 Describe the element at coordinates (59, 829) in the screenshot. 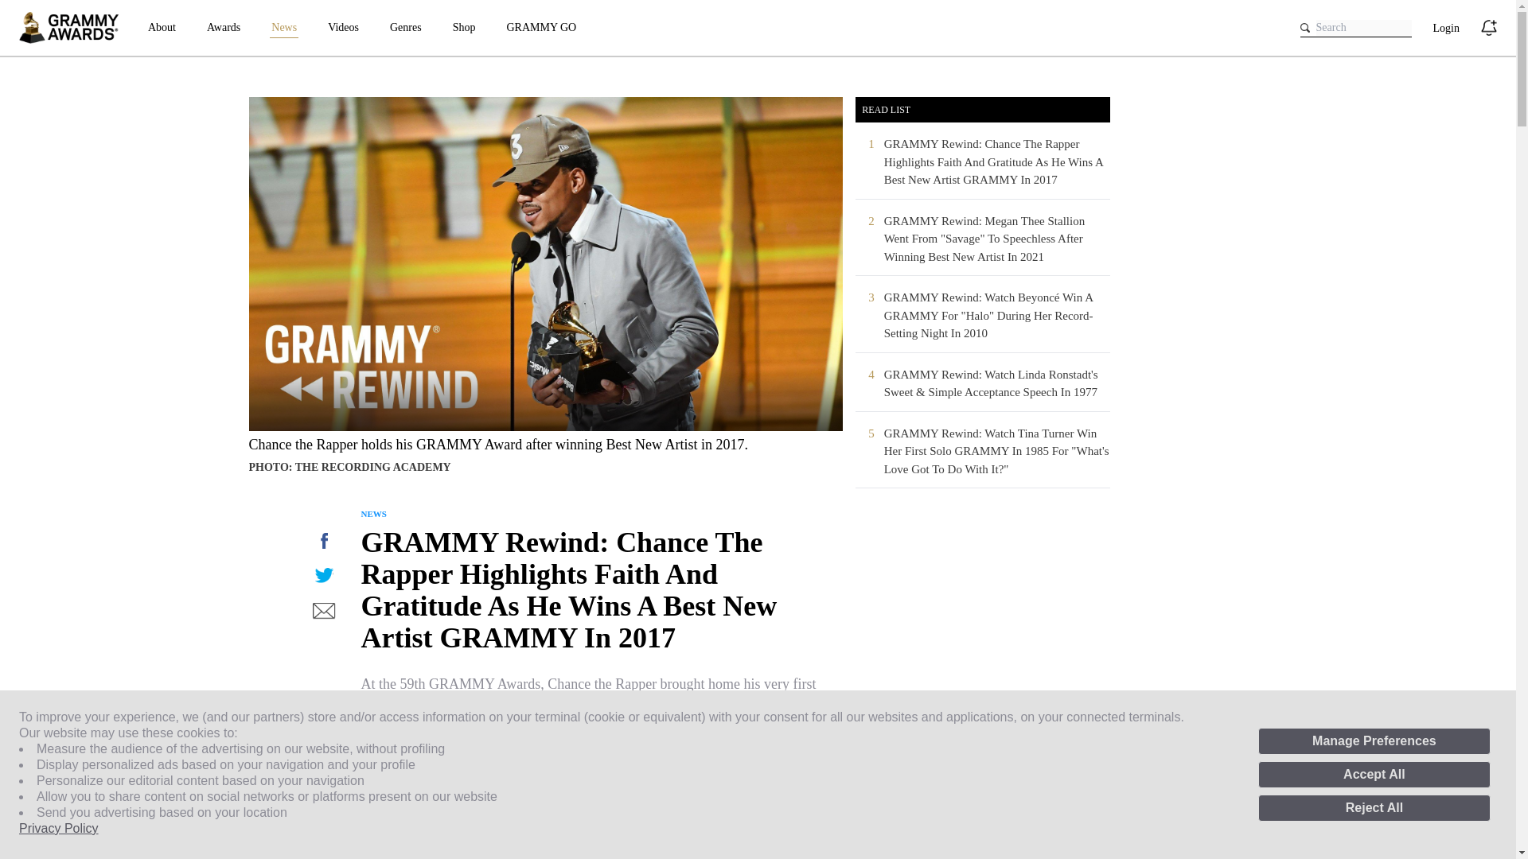

I see `Privacy Policy` at that location.